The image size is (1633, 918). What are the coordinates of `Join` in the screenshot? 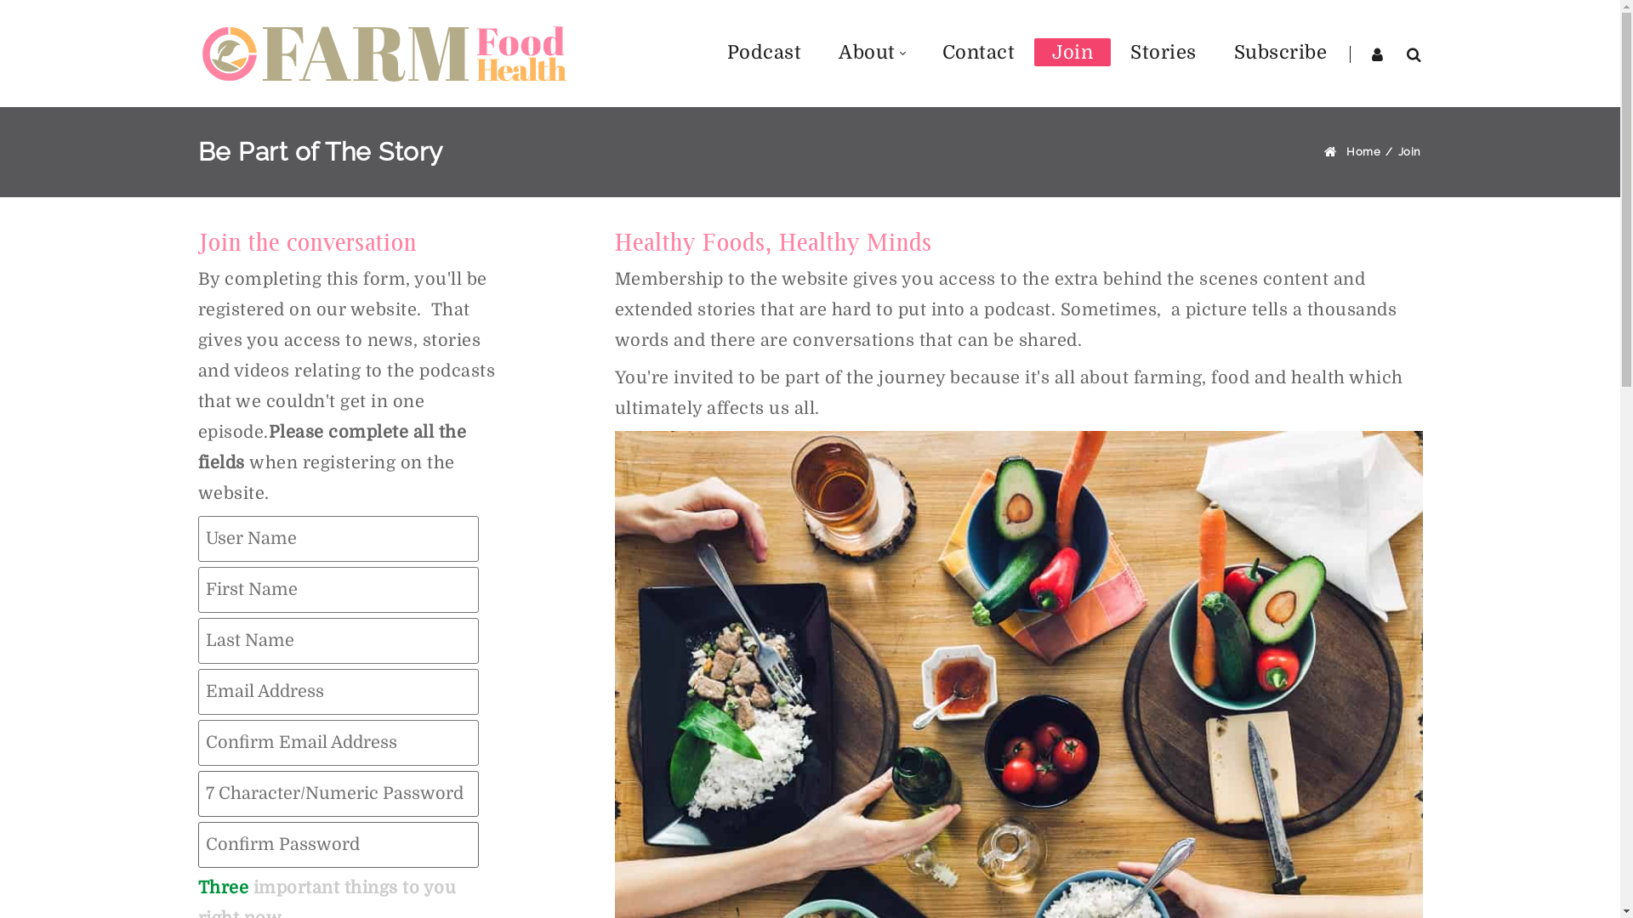 It's located at (1410, 151).